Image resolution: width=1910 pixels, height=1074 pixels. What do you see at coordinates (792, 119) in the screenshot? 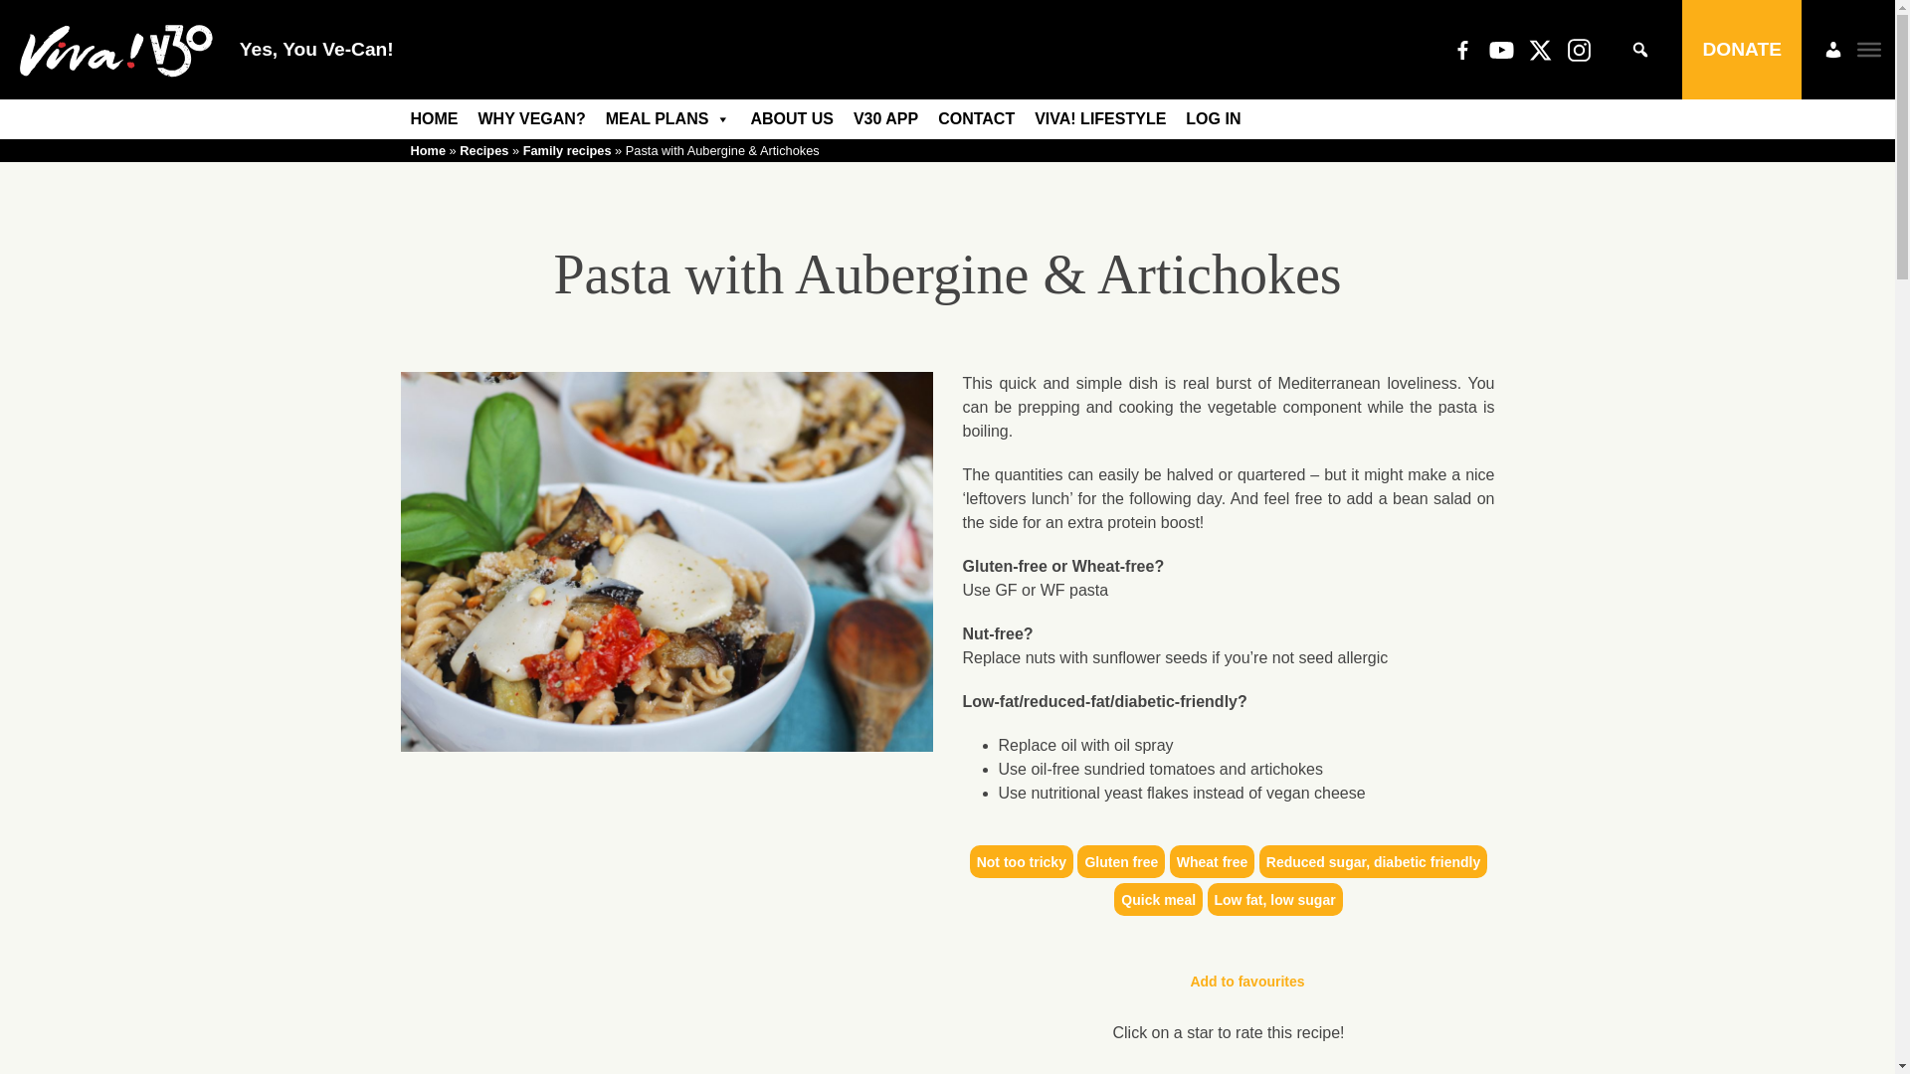
I see `ABOUT US` at bounding box center [792, 119].